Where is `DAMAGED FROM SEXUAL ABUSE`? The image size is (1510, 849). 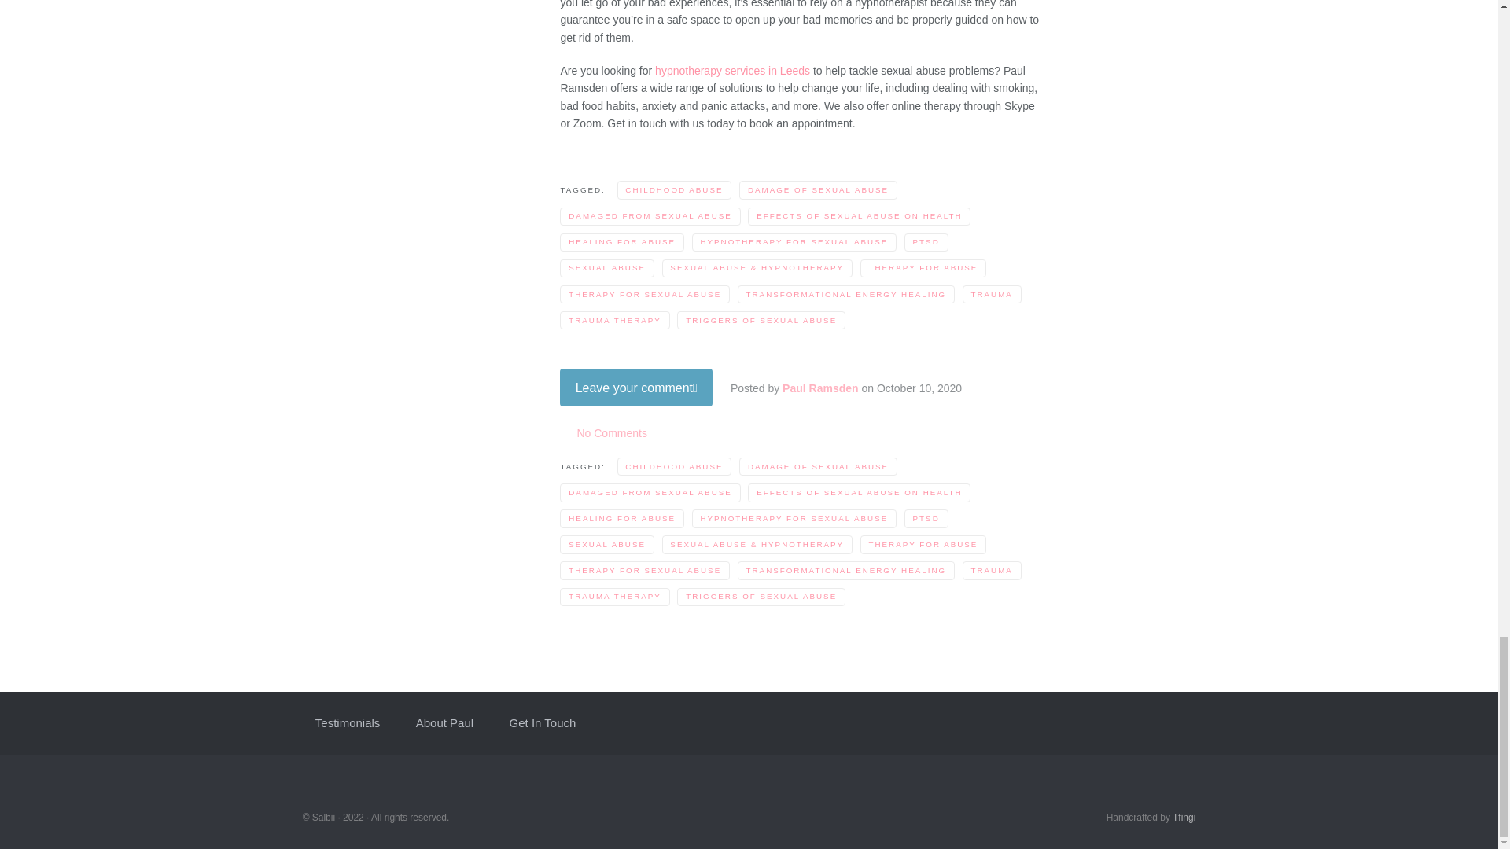
DAMAGED FROM SEXUAL ABUSE is located at coordinates (650, 216).